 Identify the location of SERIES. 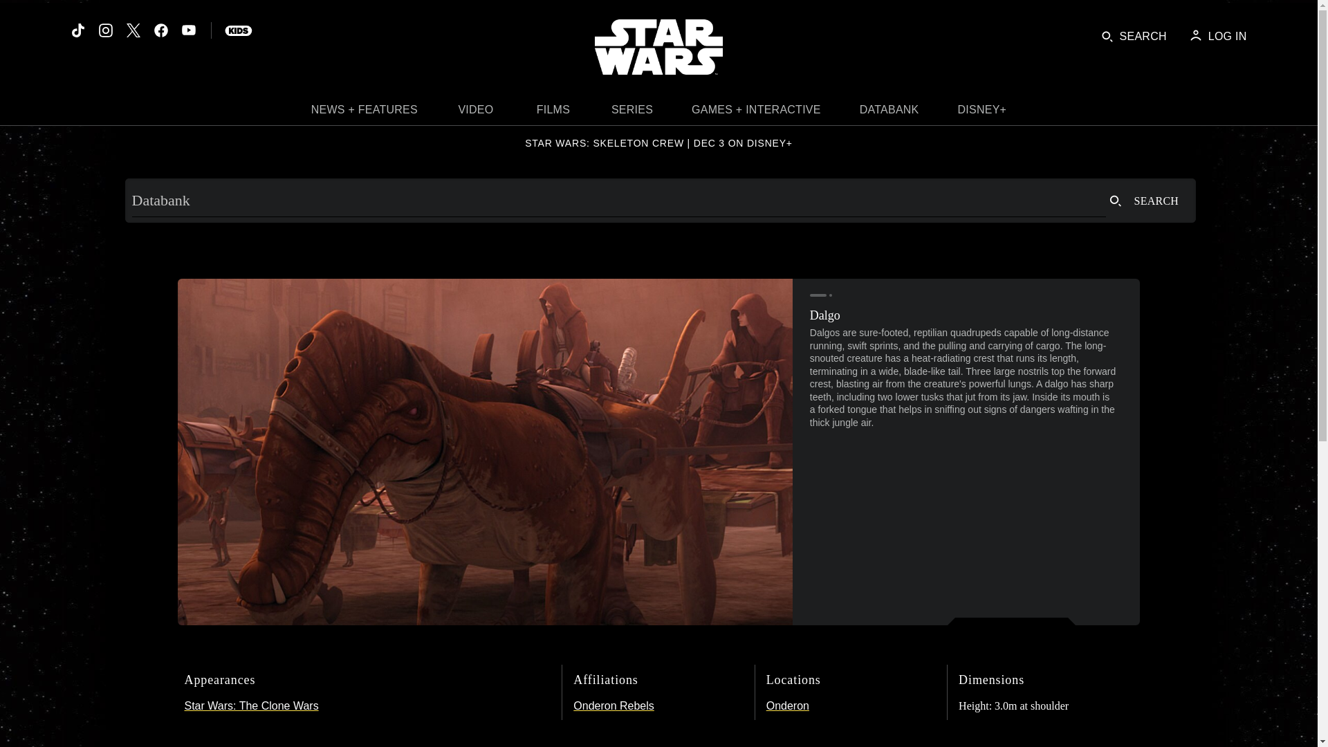
(632, 113).